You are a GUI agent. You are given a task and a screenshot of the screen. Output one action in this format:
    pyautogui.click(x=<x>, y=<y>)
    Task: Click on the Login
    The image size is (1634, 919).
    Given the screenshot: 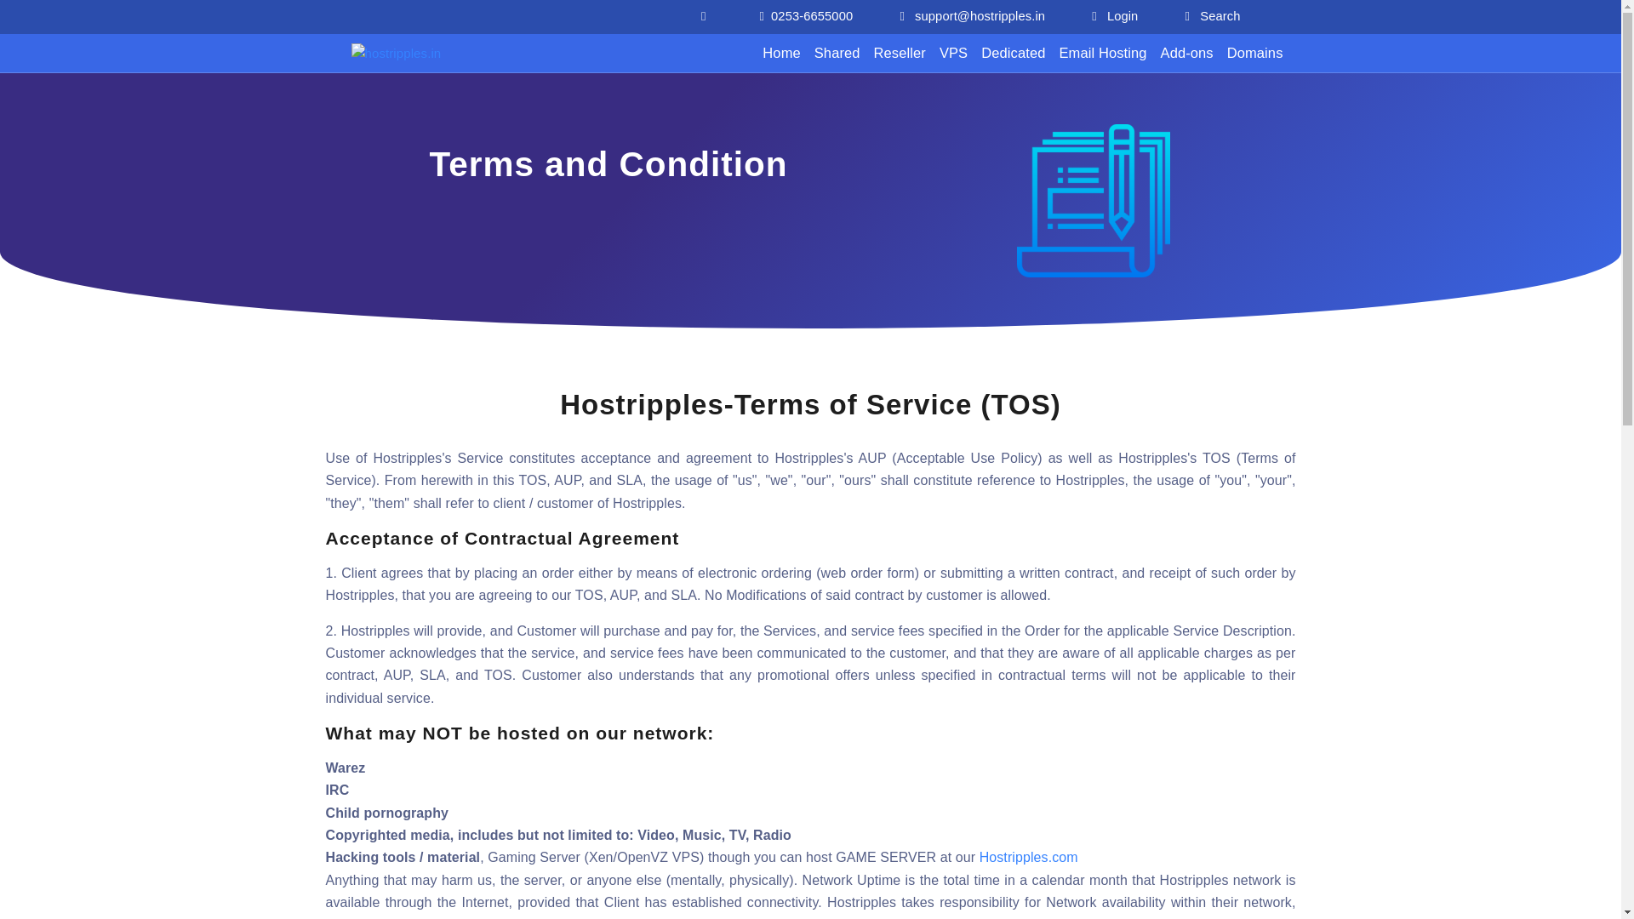 What is the action you would take?
    pyautogui.click(x=1114, y=15)
    